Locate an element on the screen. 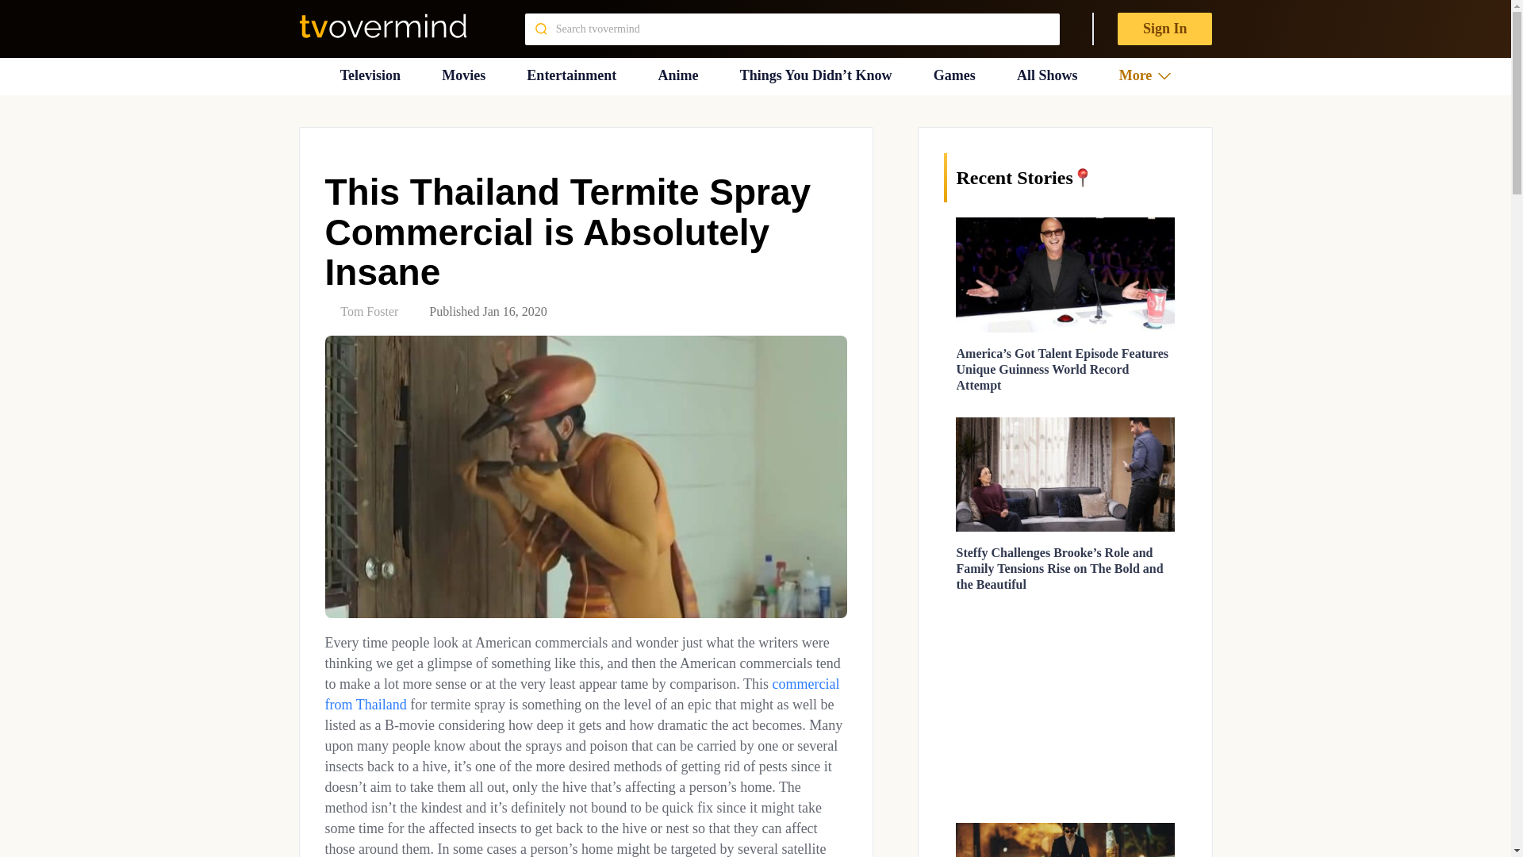 The height and width of the screenshot is (857, 1523). Posts by Tom Foster is located at coordinates (368, 311).